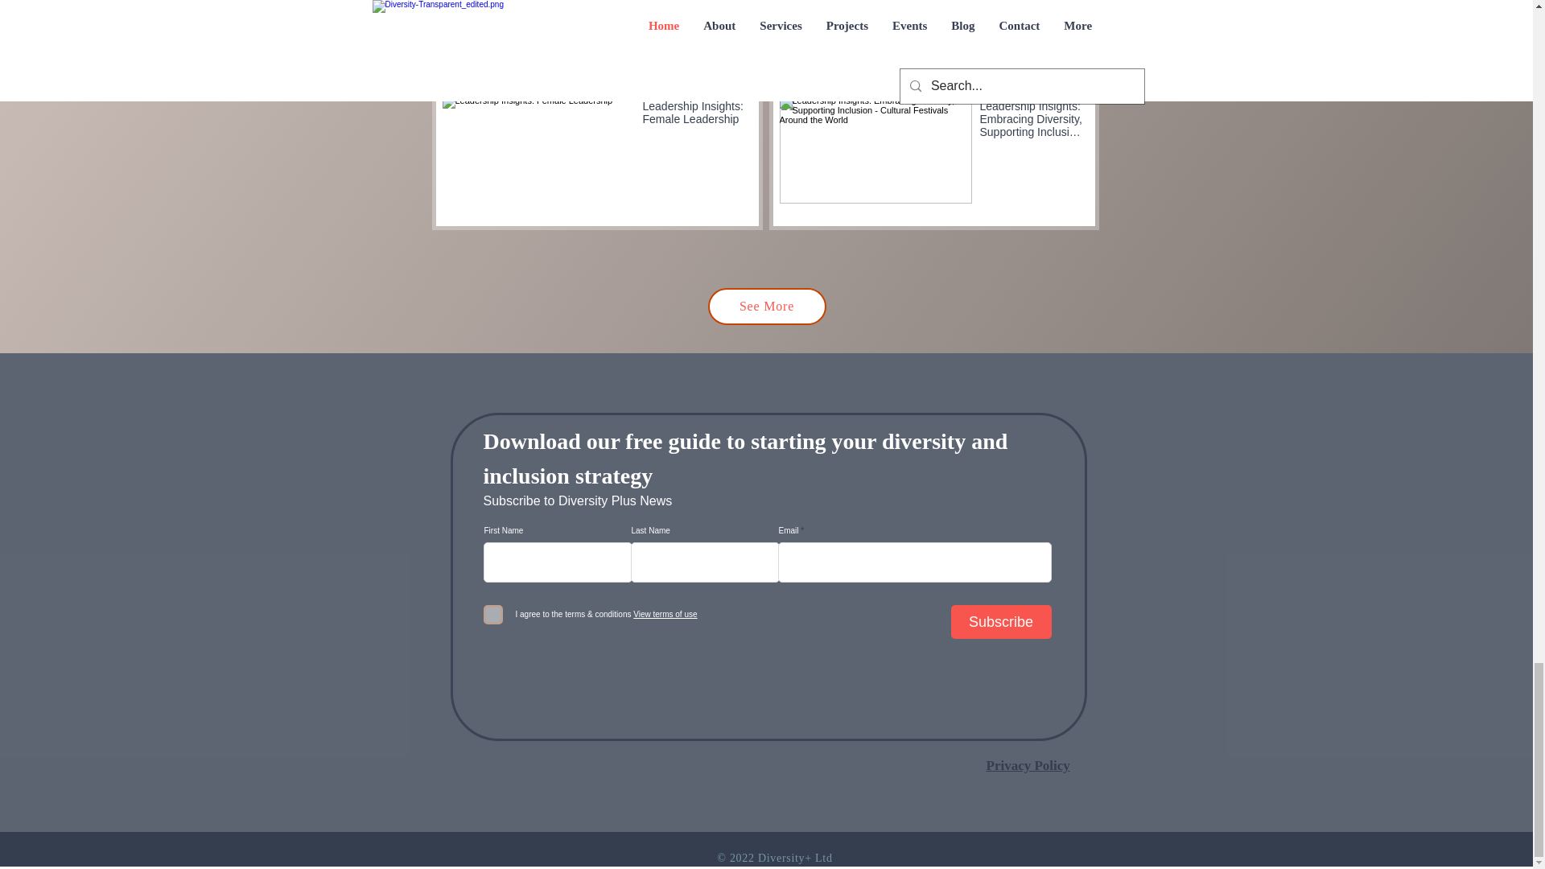  What do you see at coordinates (694, 116) in the screenshot?
I see `Leadership Insights: Female Leadership` at bounding box center [694, 116].